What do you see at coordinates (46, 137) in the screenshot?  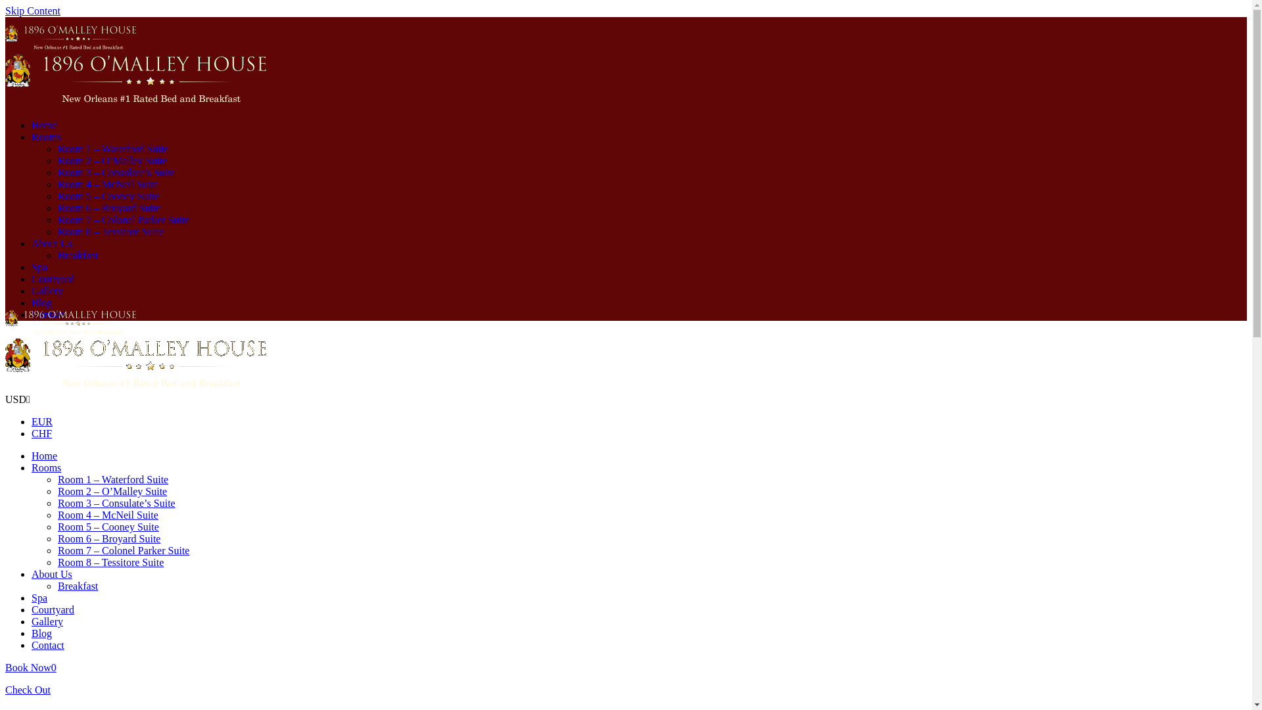 I see `Rooms` at bounding box center [46, 137].